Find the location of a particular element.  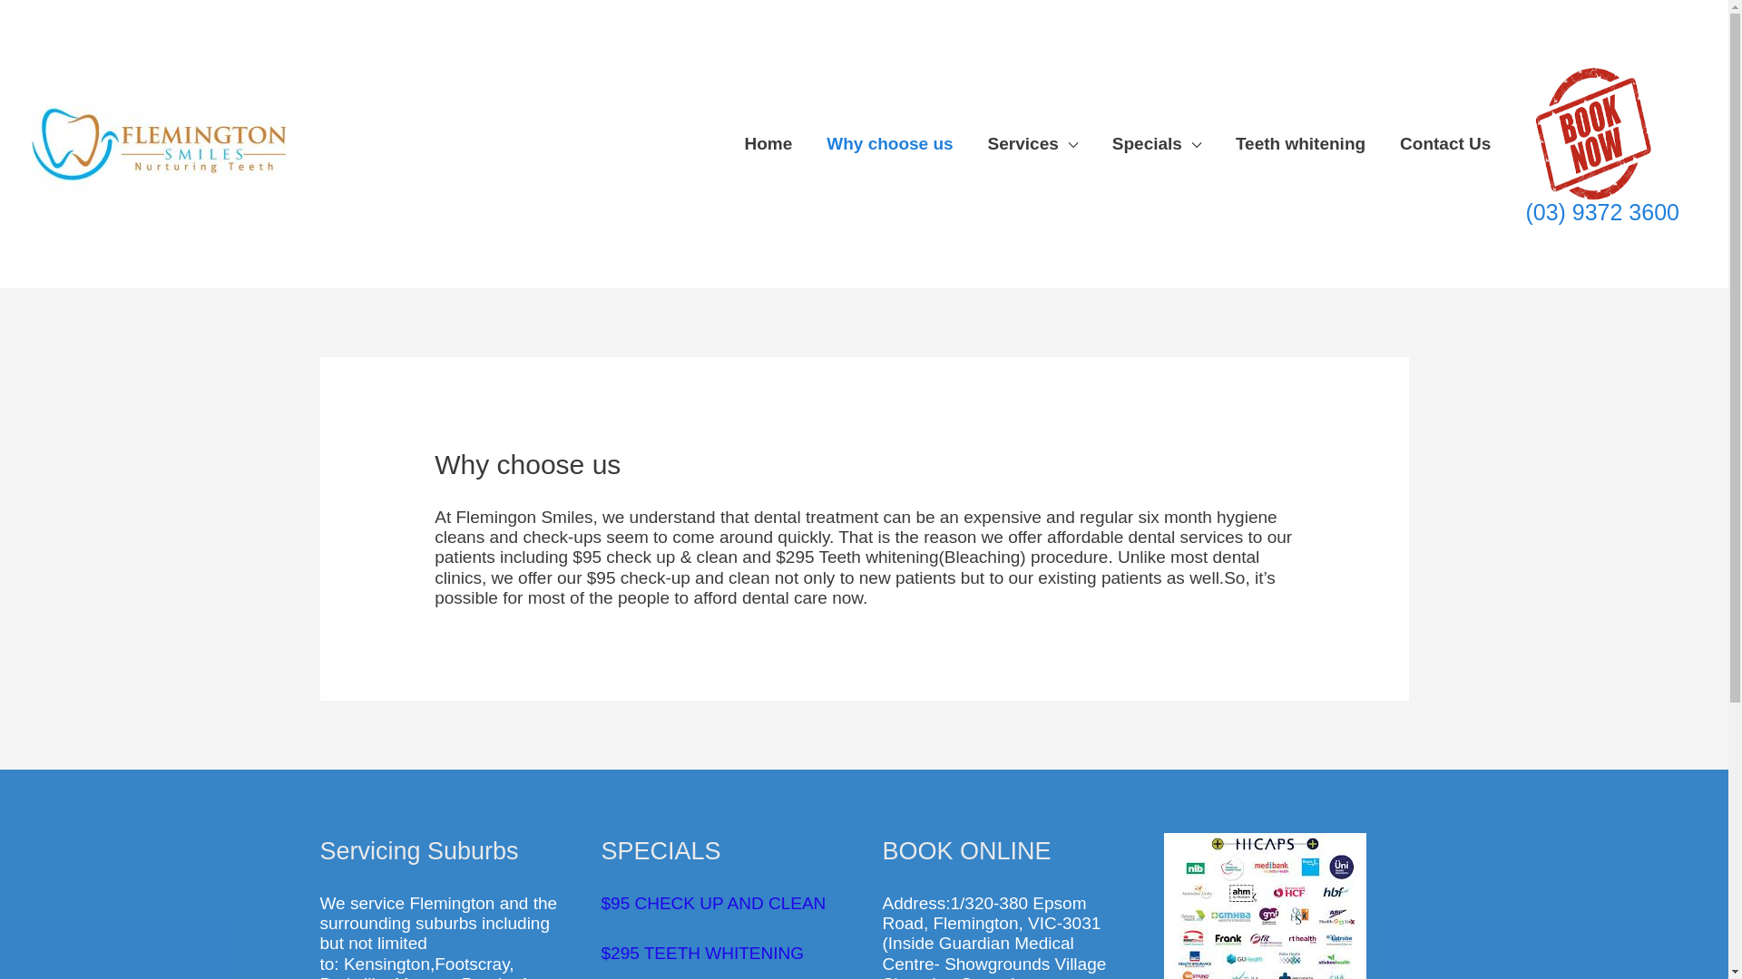

Teeth whitening is located at coordinates (1301, 144).